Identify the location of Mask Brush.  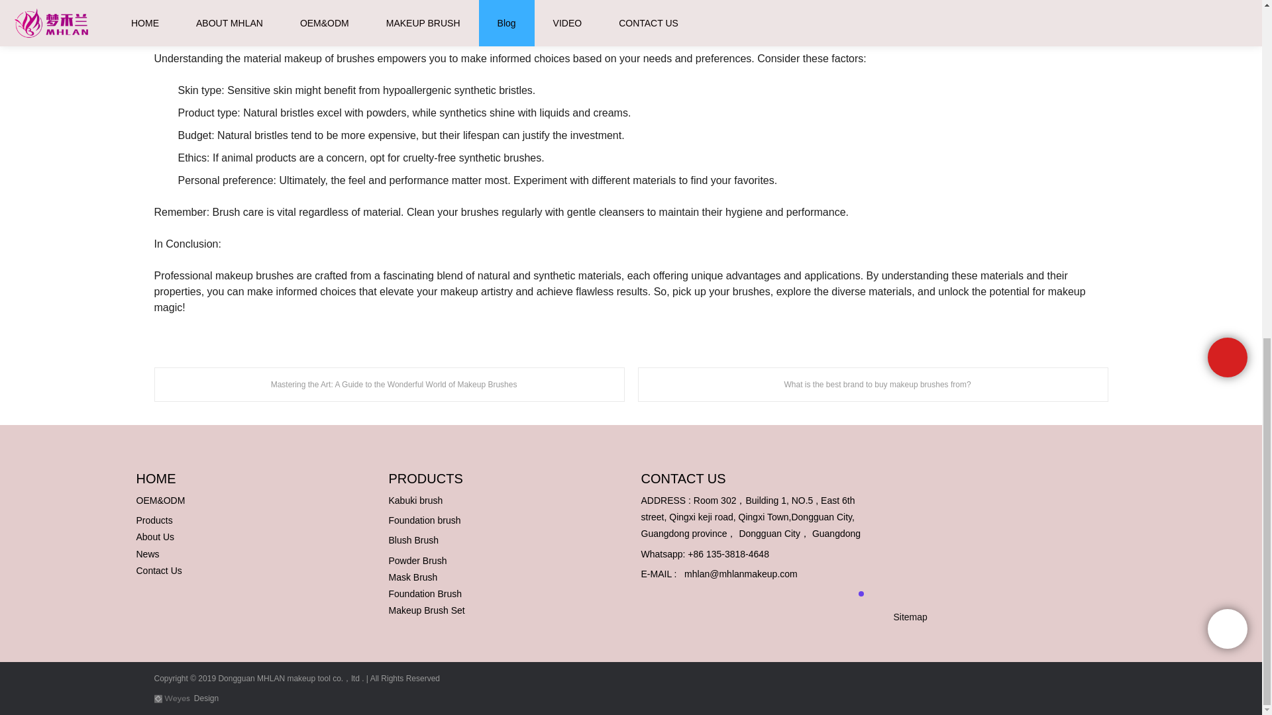
(412, 577).